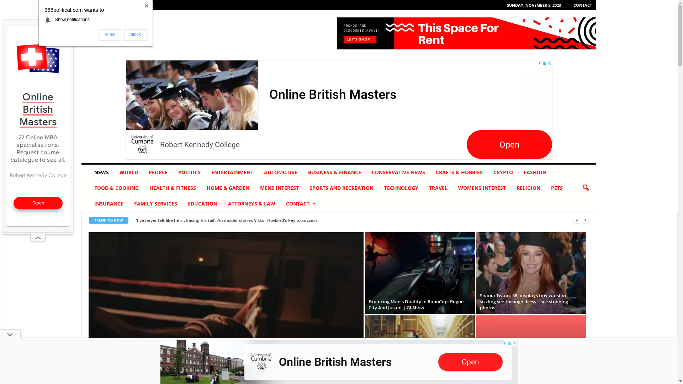  Describe the element at coordinates (280, 188) in the screenshot. I see `MENS INTEREST` at that location.